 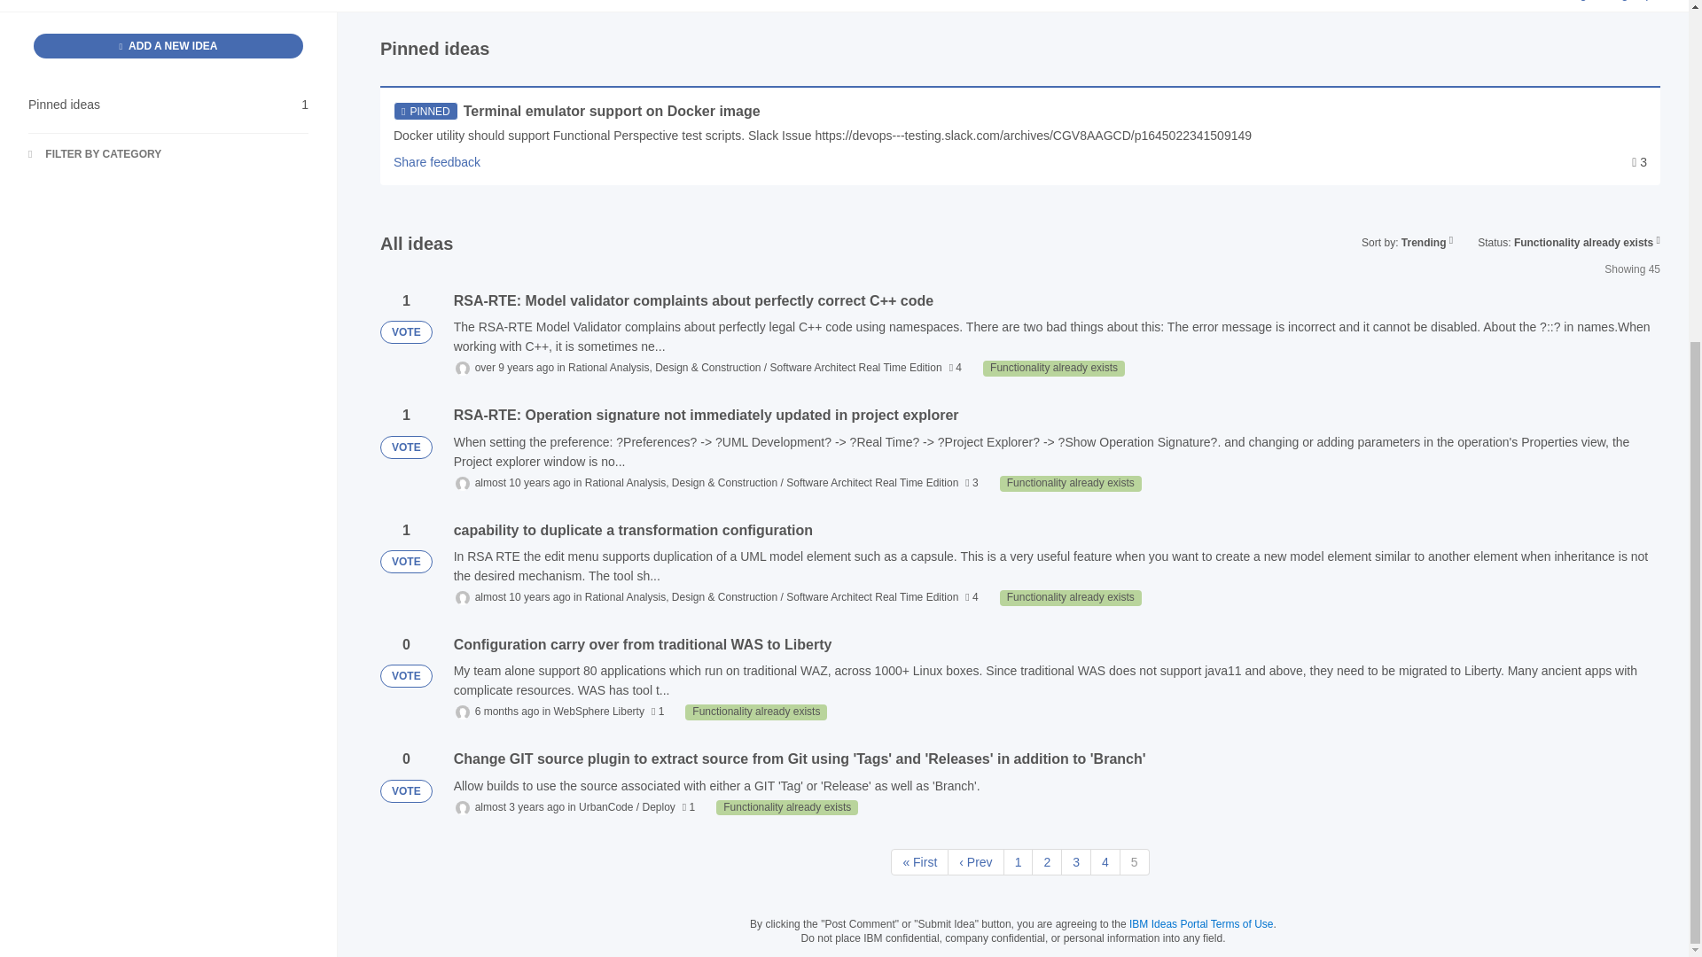 I want to click on Functionality already exists, so click(x=168, y=45).